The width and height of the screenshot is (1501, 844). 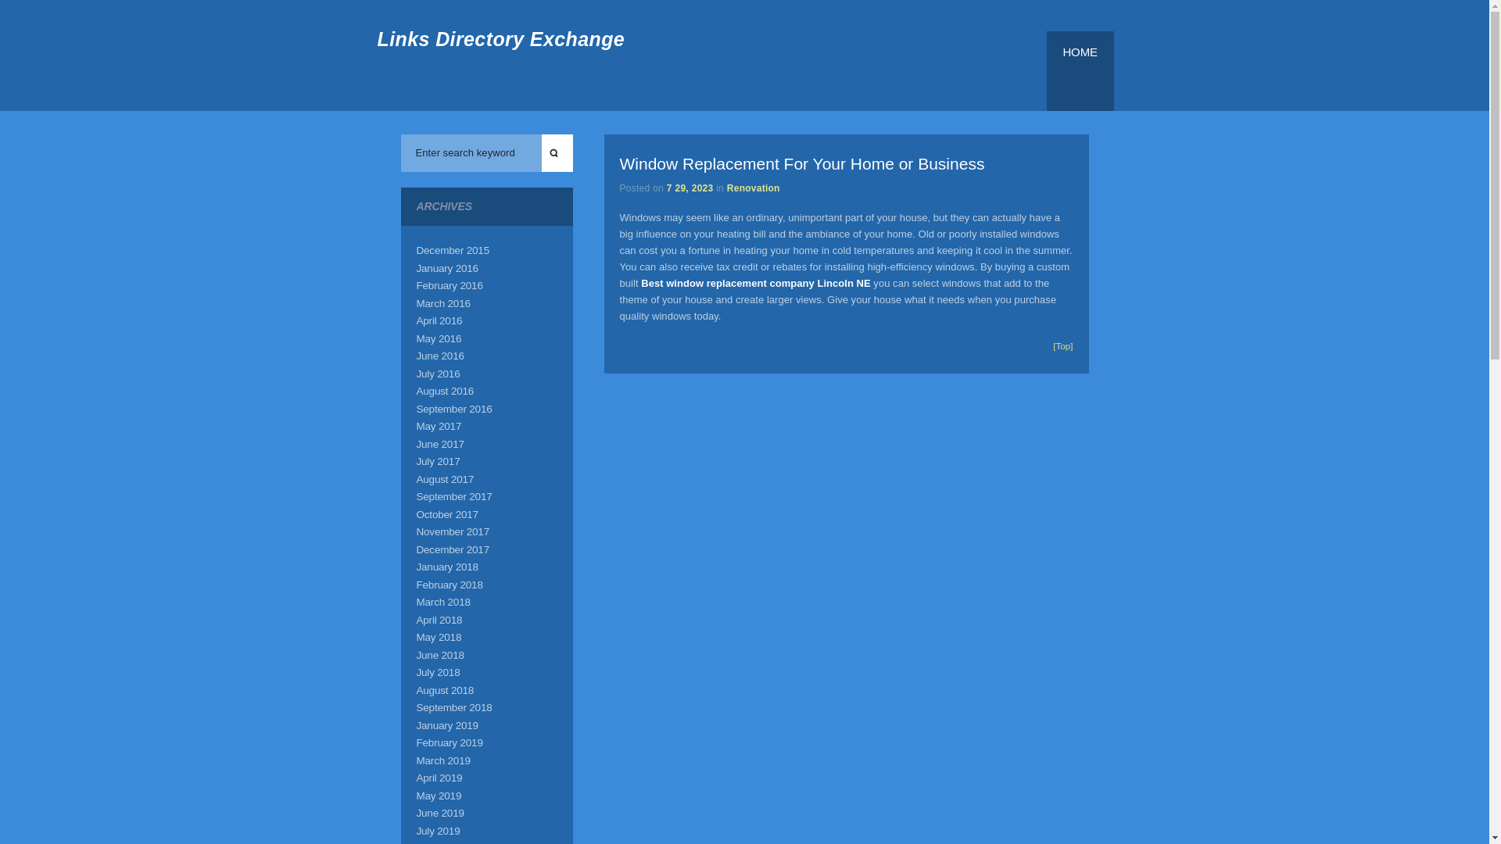 What do you see at coordinates (452, 531) in the screenshot?
I see `November 2017` at bounding box center [452, 531].